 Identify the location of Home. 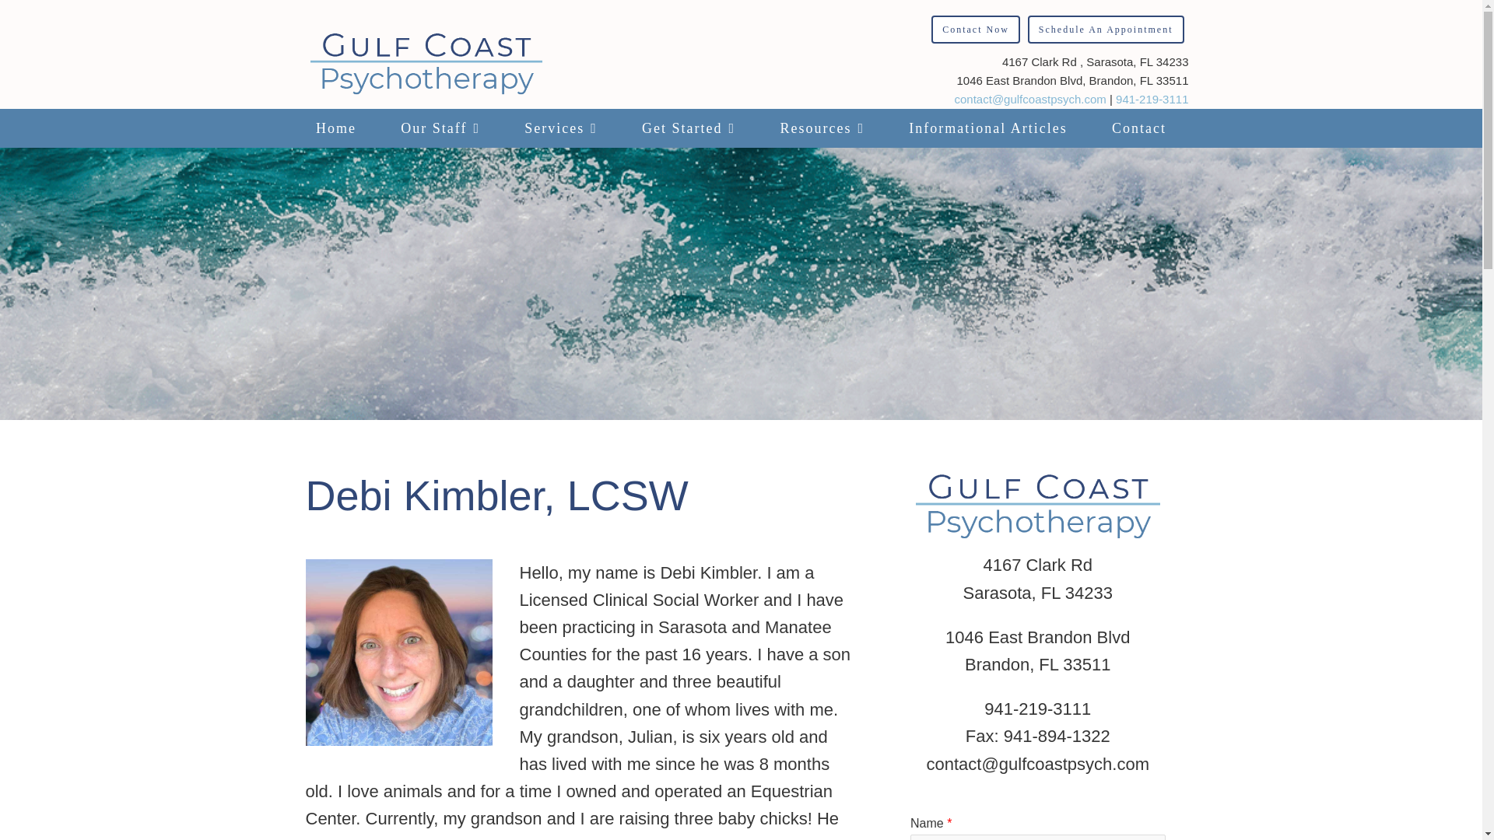
(335, 128).